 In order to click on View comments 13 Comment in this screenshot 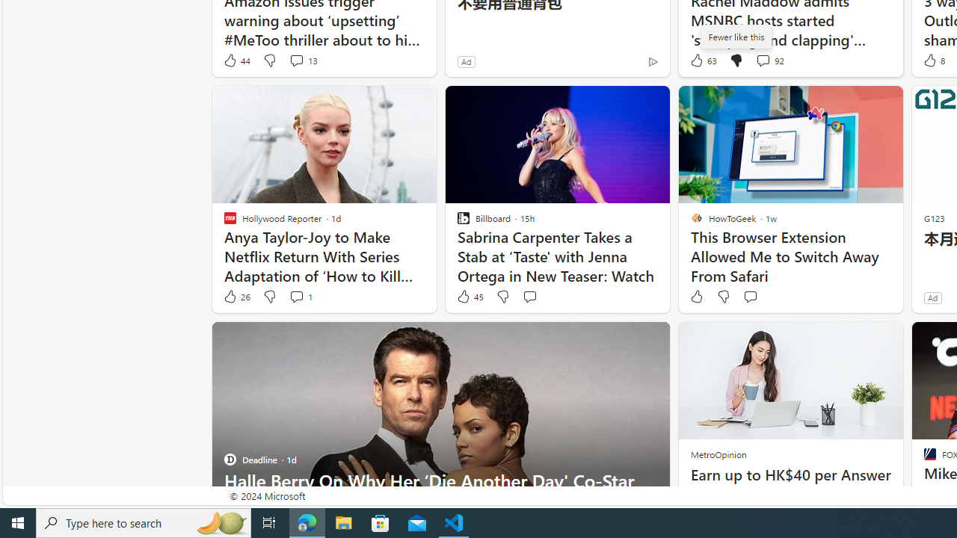, I will do `click(296, 60)`.